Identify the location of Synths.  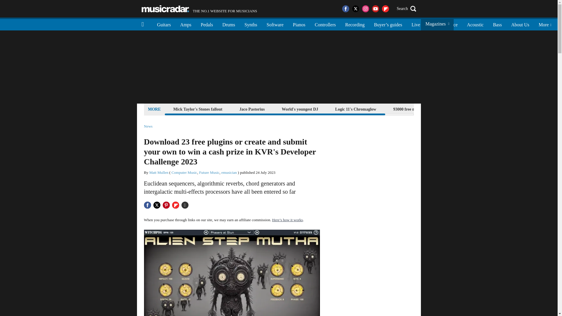
(451, 24).